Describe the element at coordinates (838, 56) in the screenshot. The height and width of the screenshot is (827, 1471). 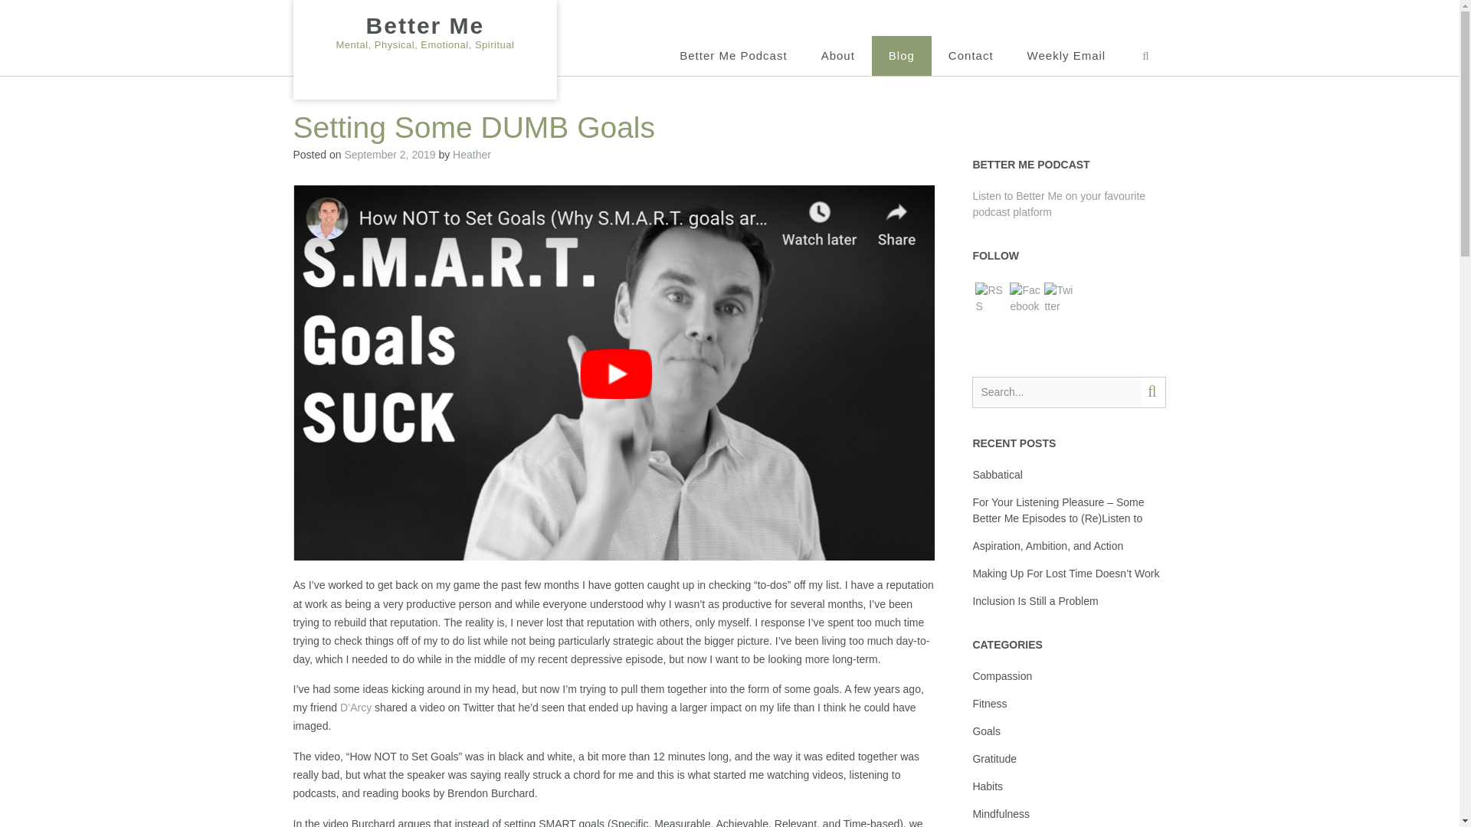
I see `About` at that location.